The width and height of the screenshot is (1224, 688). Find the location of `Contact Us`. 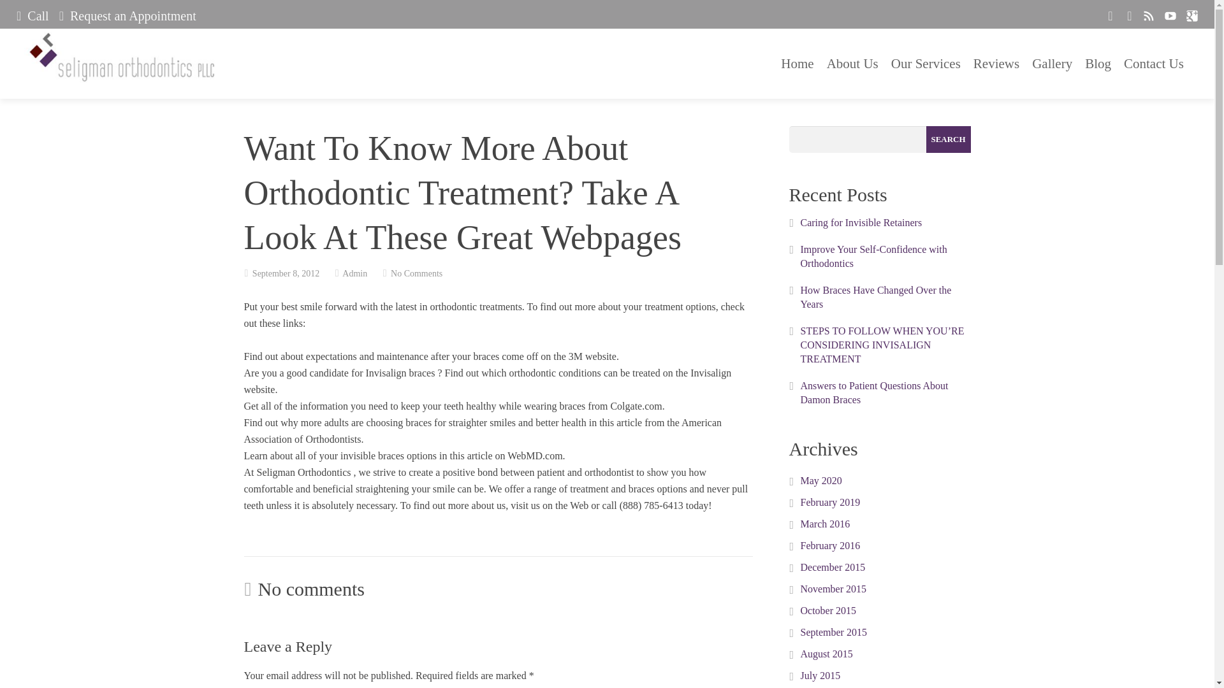

Contact Us is located at coordinates (1153, 64).